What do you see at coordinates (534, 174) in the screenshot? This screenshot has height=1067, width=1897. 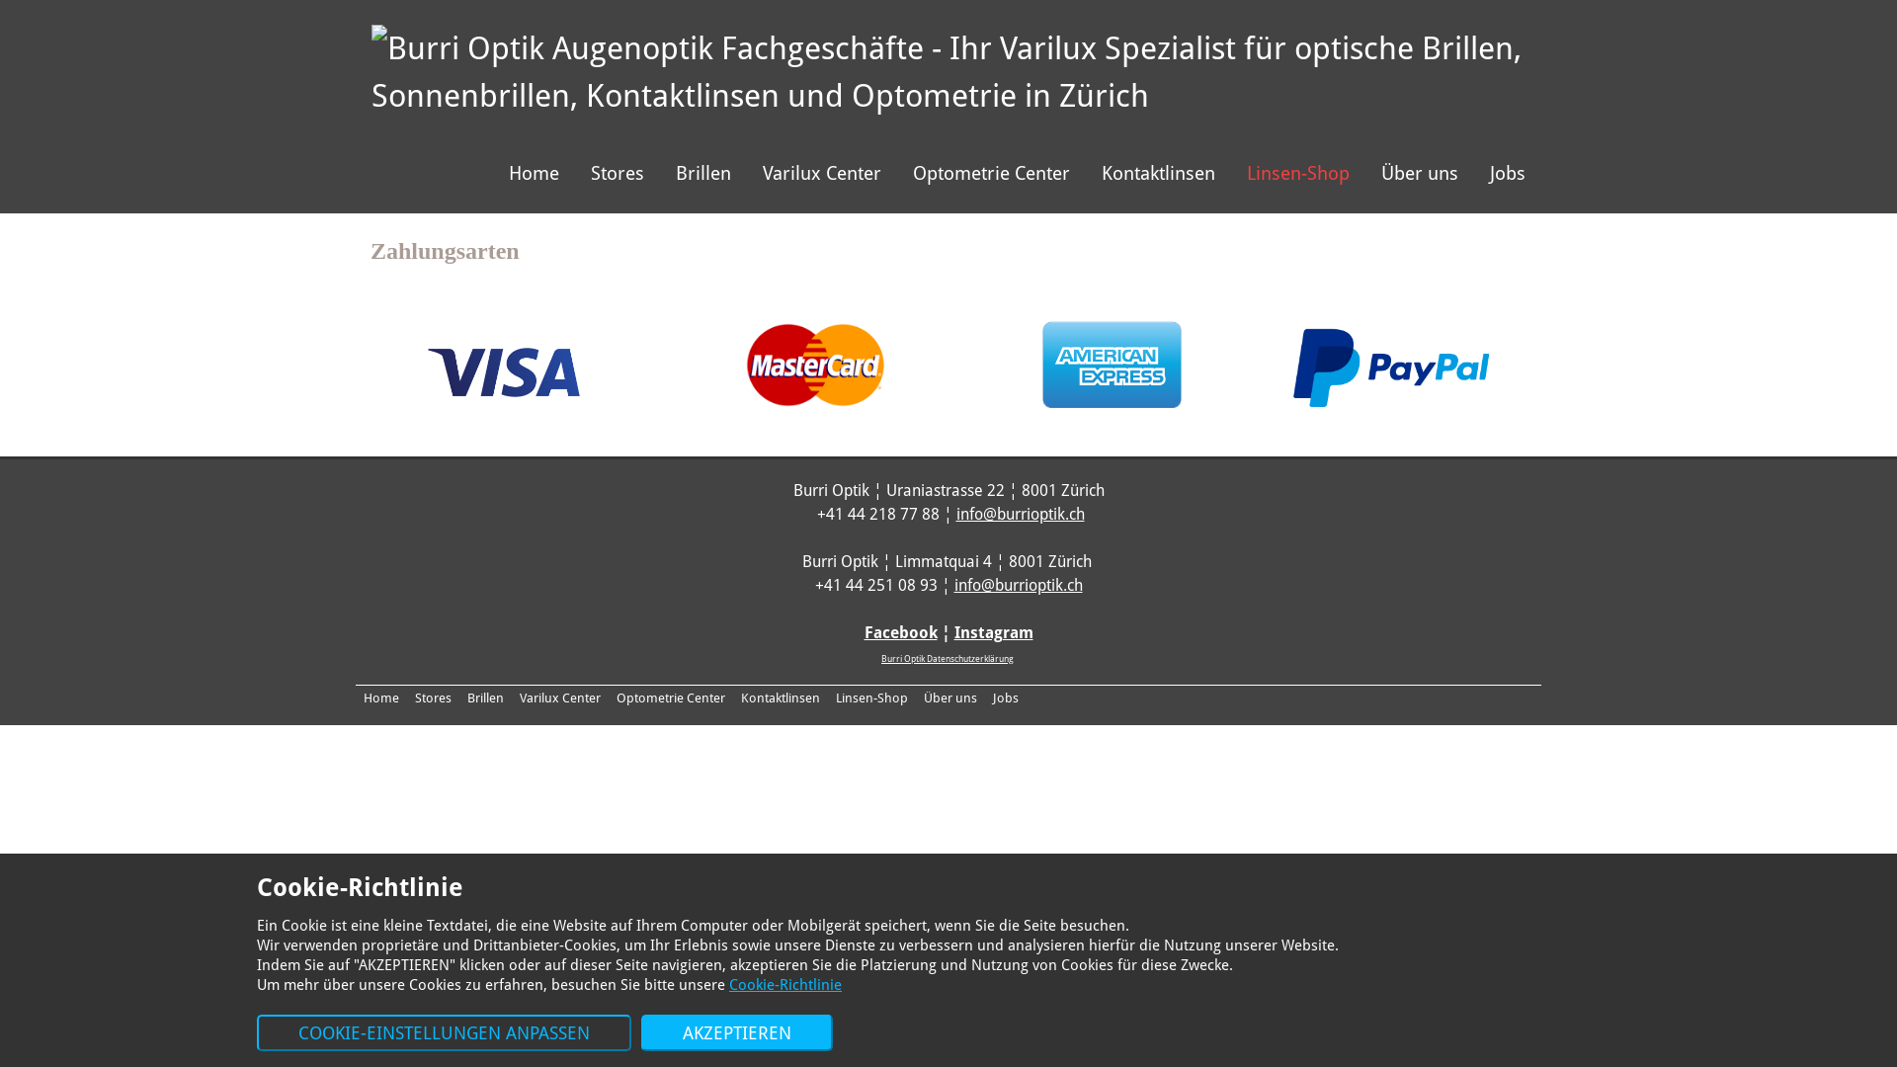 I see `Home` at bounding box center [534, 174].